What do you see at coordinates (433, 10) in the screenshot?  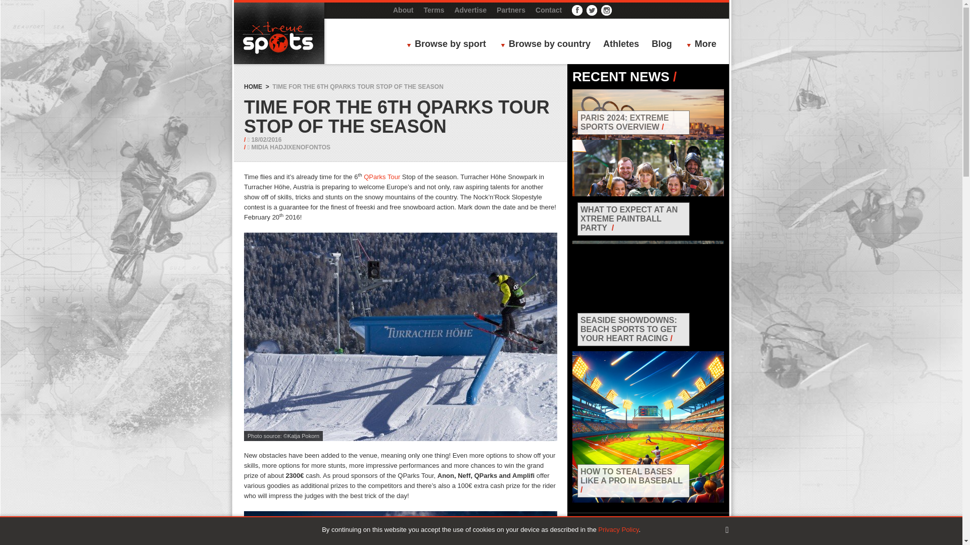 I see `Terms` at bounding box center [433, 10].